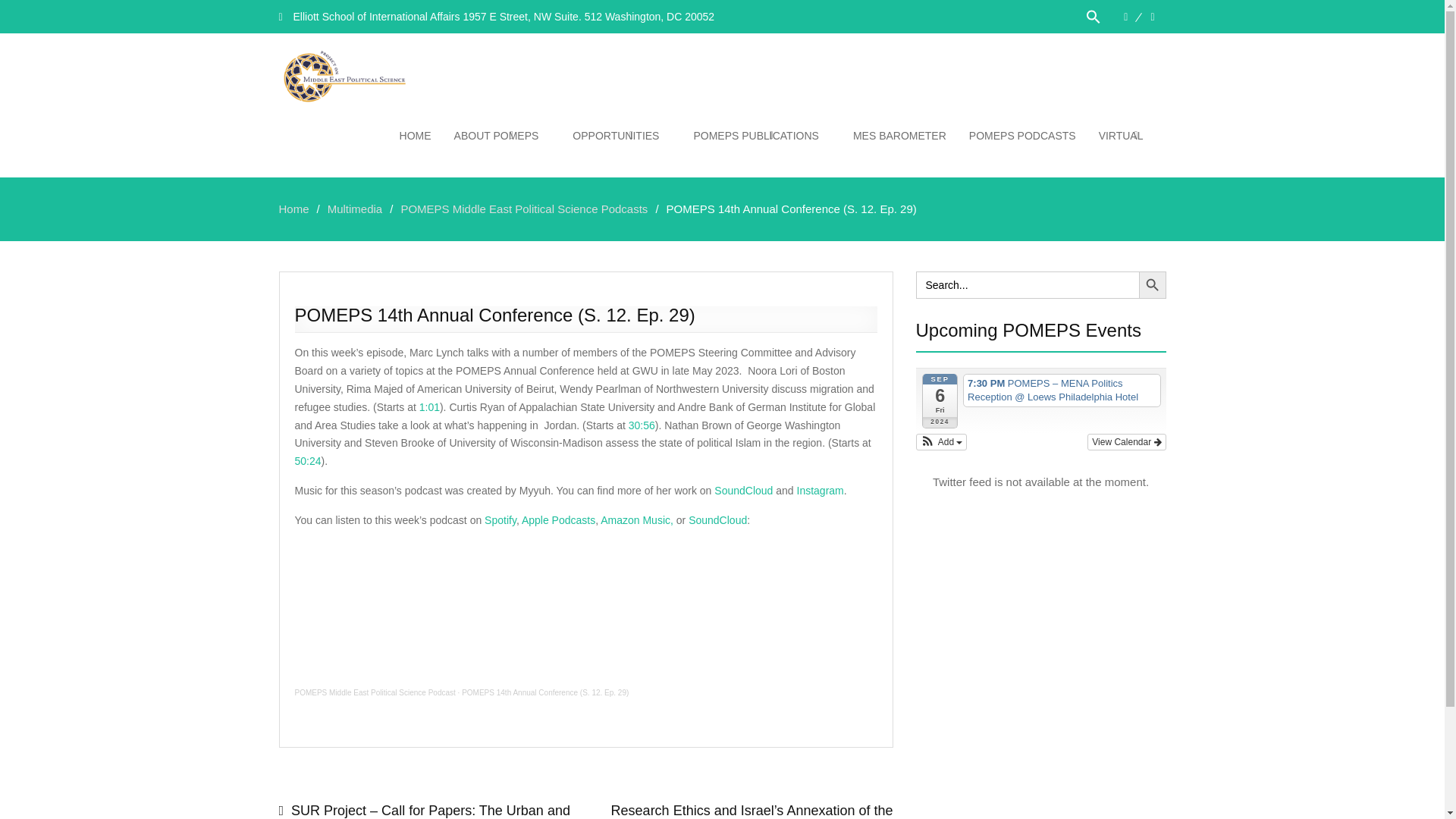  I want to click on Twitter, so click(1152, 17).